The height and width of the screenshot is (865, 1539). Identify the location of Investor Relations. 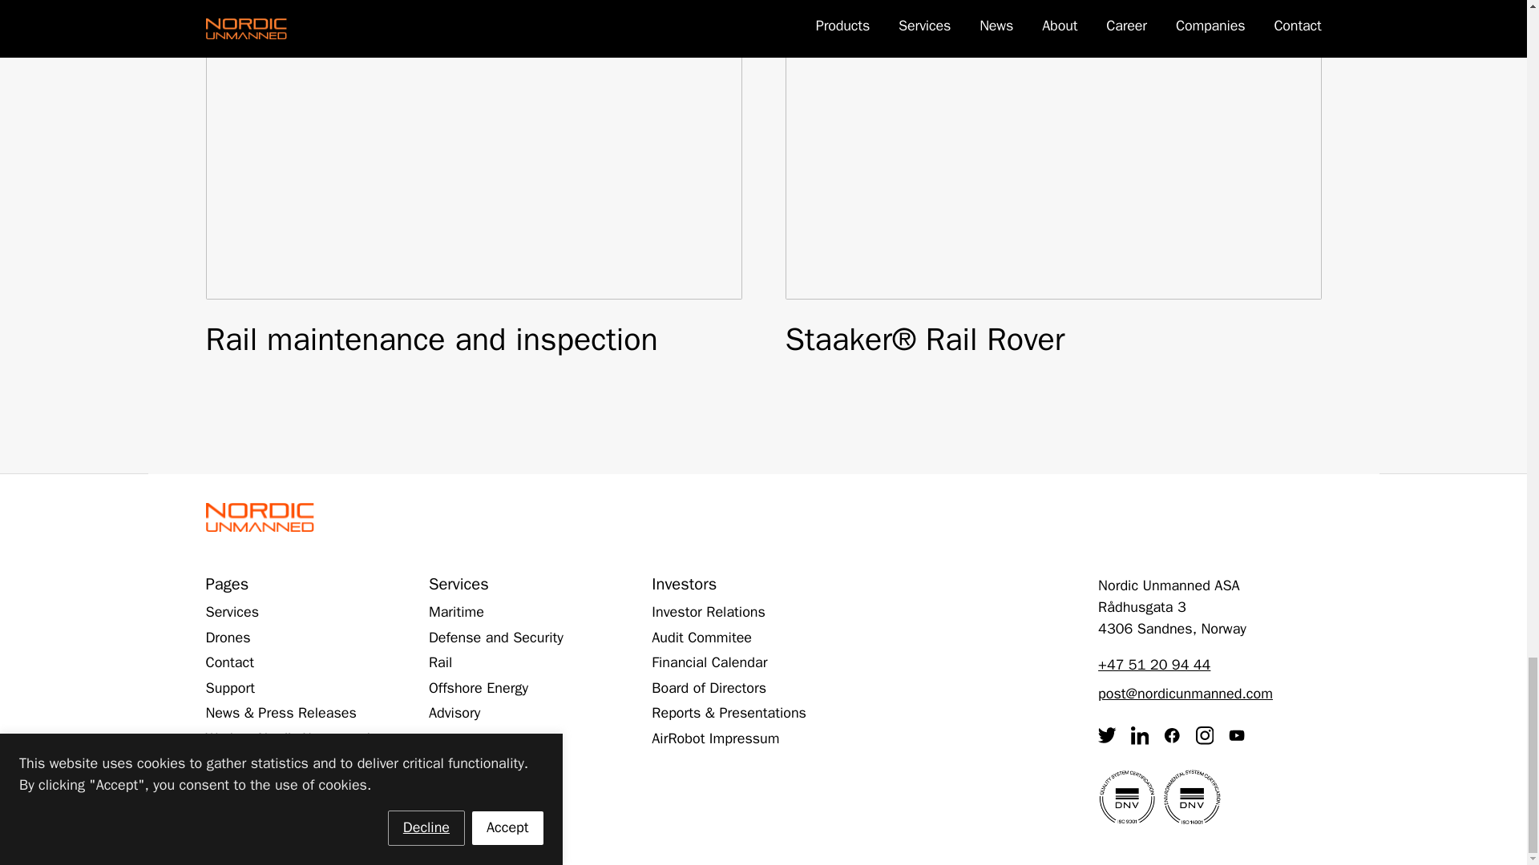
(708, 612).